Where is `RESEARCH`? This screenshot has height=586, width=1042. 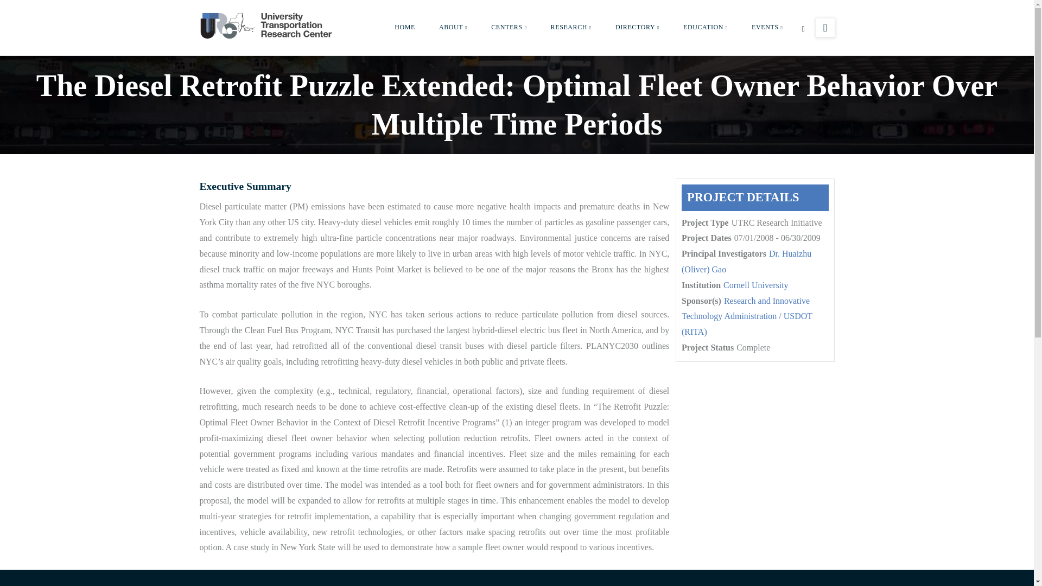 RESEARCH is located at coordinates (571, 27).